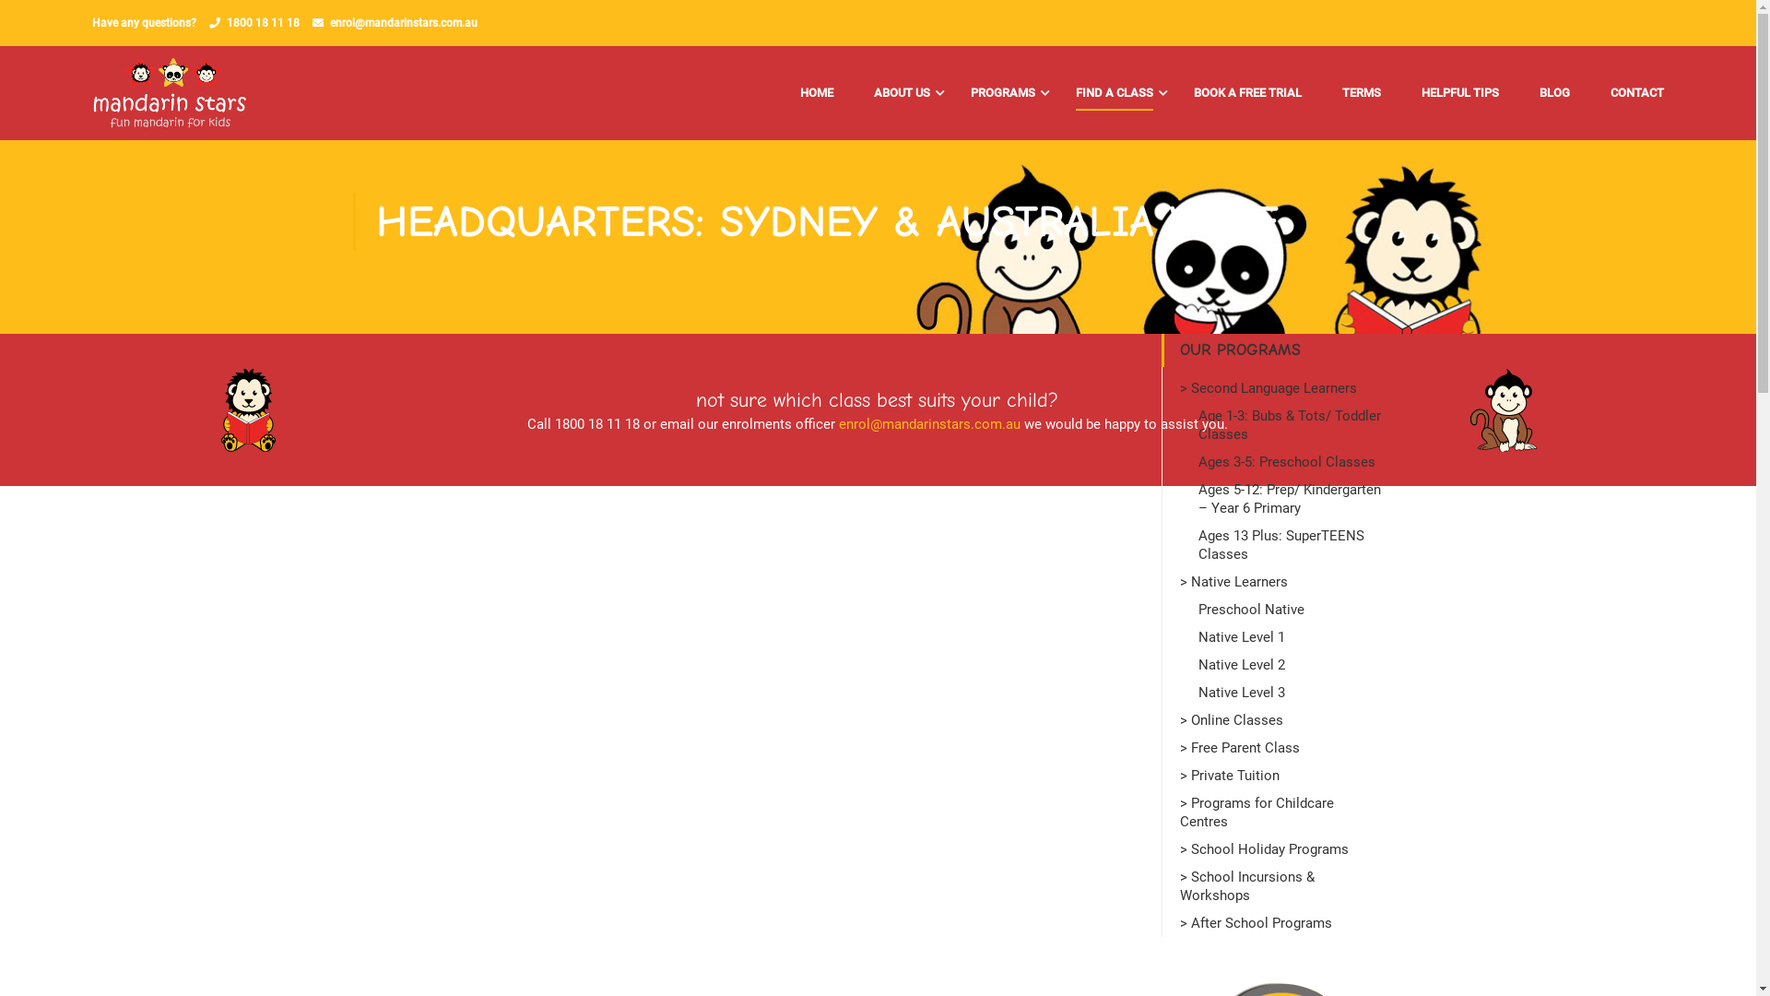  I want to click on > Native Learners, so click(1283, 582).